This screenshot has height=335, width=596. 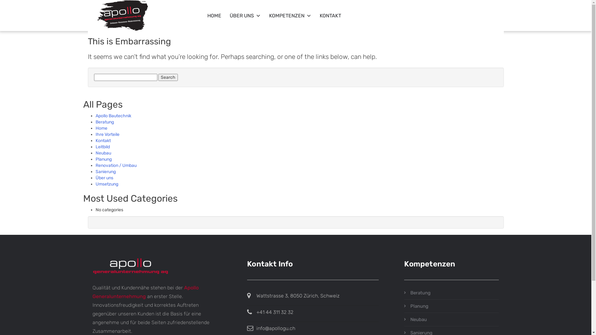 What do you see at coordinates (210, 11) in the screenshot?
I see `HOME` at bounding box center [210, 11].